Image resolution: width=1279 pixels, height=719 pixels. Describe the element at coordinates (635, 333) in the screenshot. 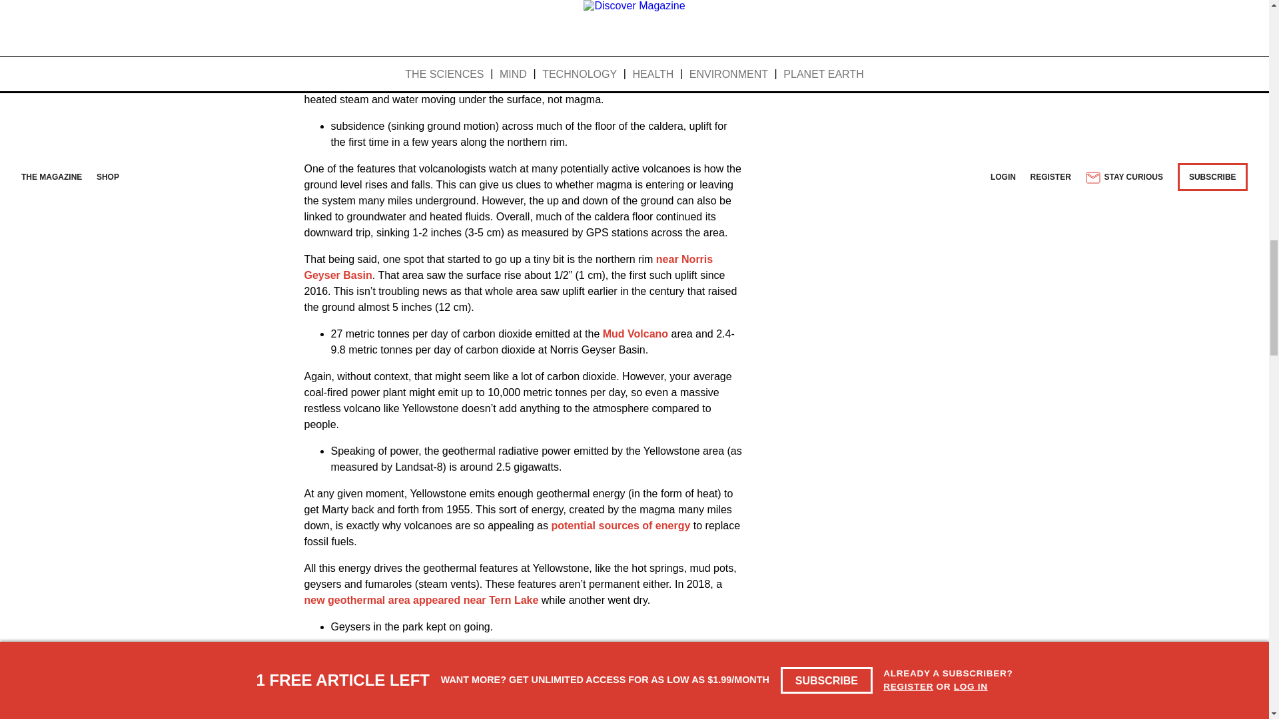

I see `Mud Volcano` at that location.